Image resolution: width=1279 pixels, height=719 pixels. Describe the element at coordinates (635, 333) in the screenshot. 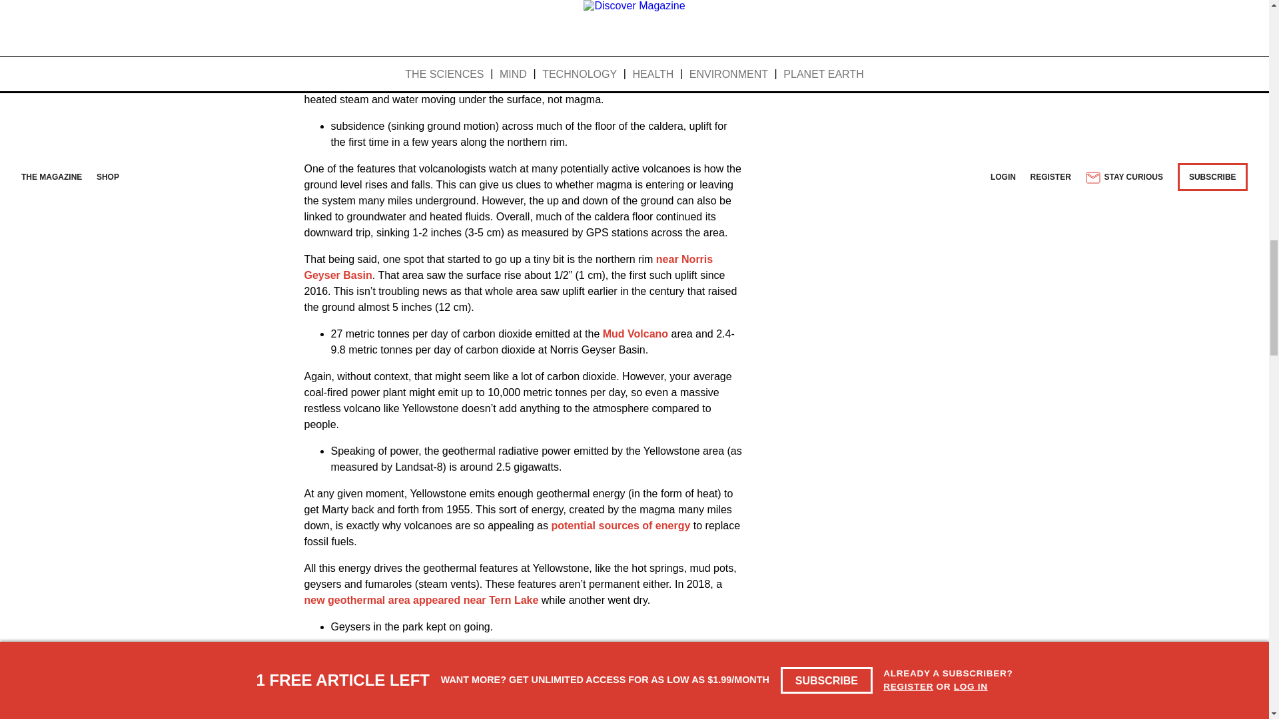

I see `Mud Volcano` at that location.